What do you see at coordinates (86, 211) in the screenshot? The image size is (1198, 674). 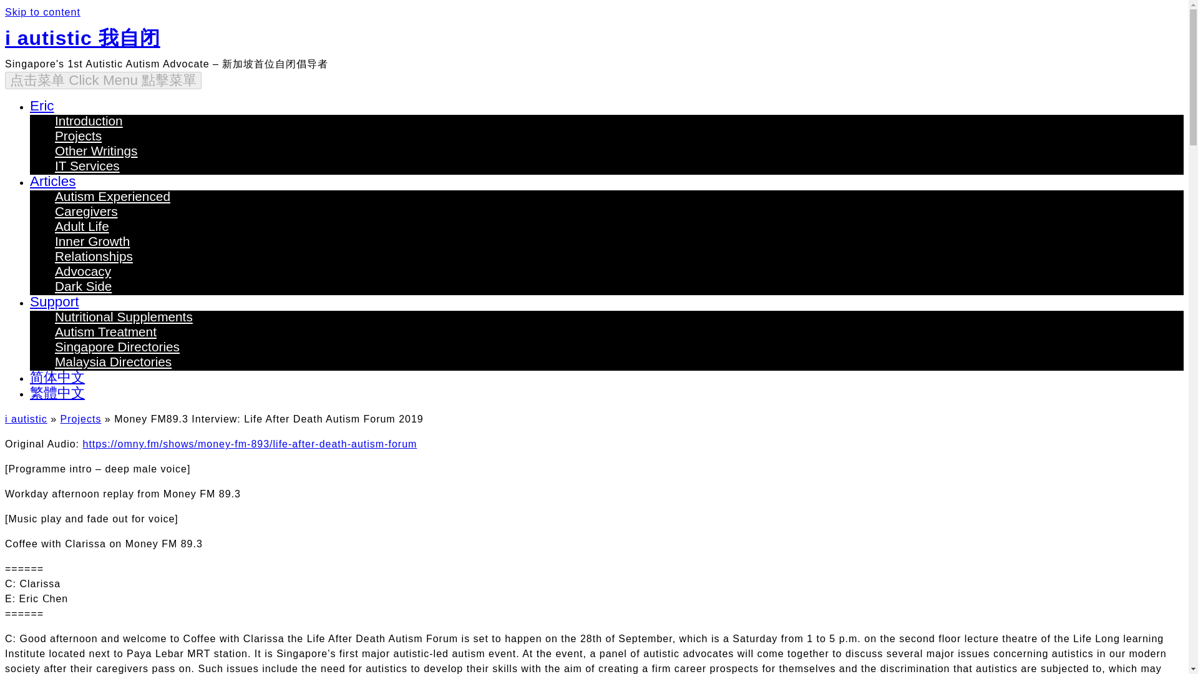 I see `Caregivers` at bounding box center [86, 211].